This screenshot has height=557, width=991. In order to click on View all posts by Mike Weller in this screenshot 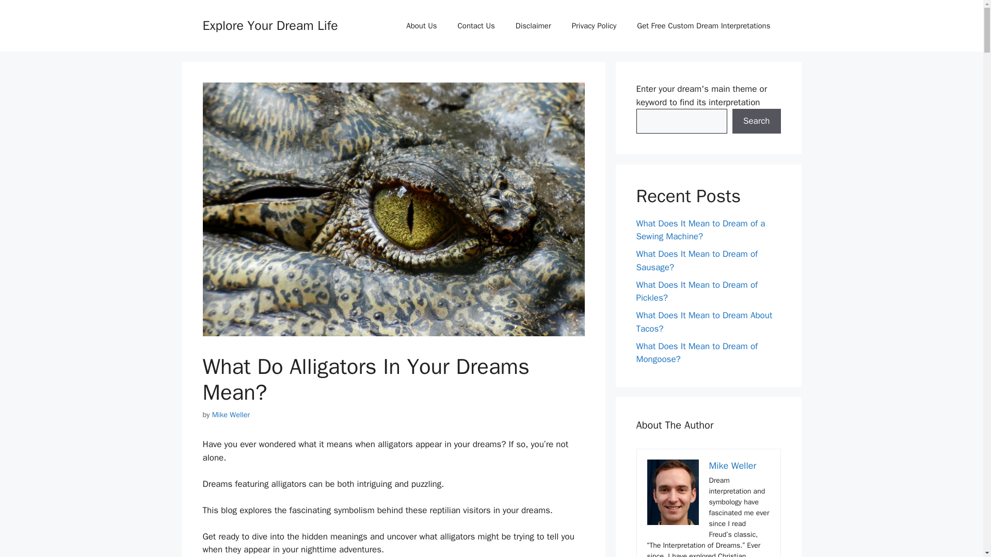, I will do `click(231, 415)`.